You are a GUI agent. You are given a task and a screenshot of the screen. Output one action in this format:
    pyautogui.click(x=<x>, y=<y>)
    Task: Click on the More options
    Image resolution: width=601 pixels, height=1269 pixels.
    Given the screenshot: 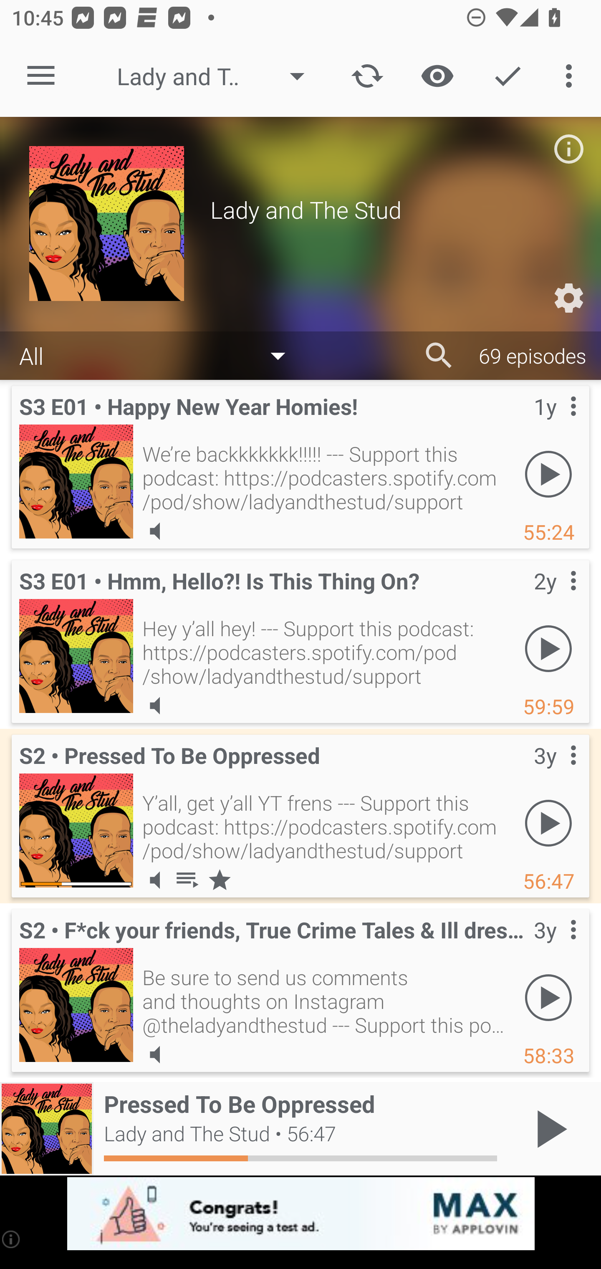 What is the action you would take?
    pyautogui.click(x=572, y=76)
    